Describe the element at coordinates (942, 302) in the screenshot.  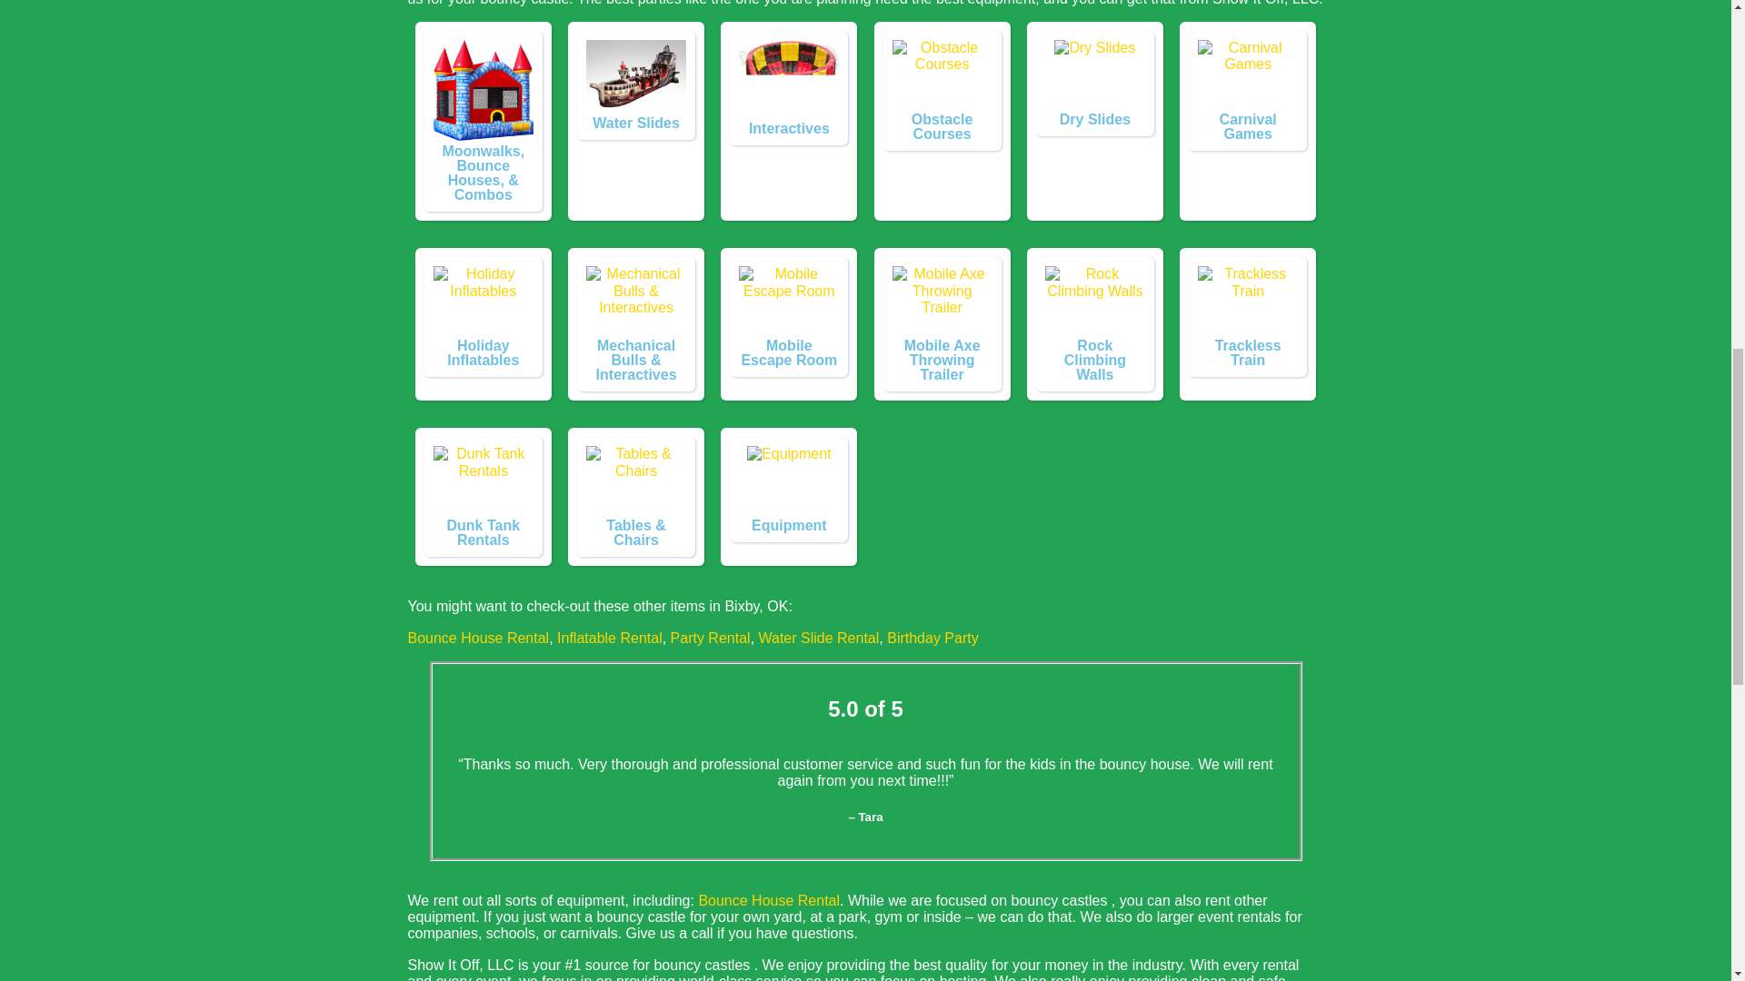
I see `Mobile Axe Throwing Trailer` at that location.